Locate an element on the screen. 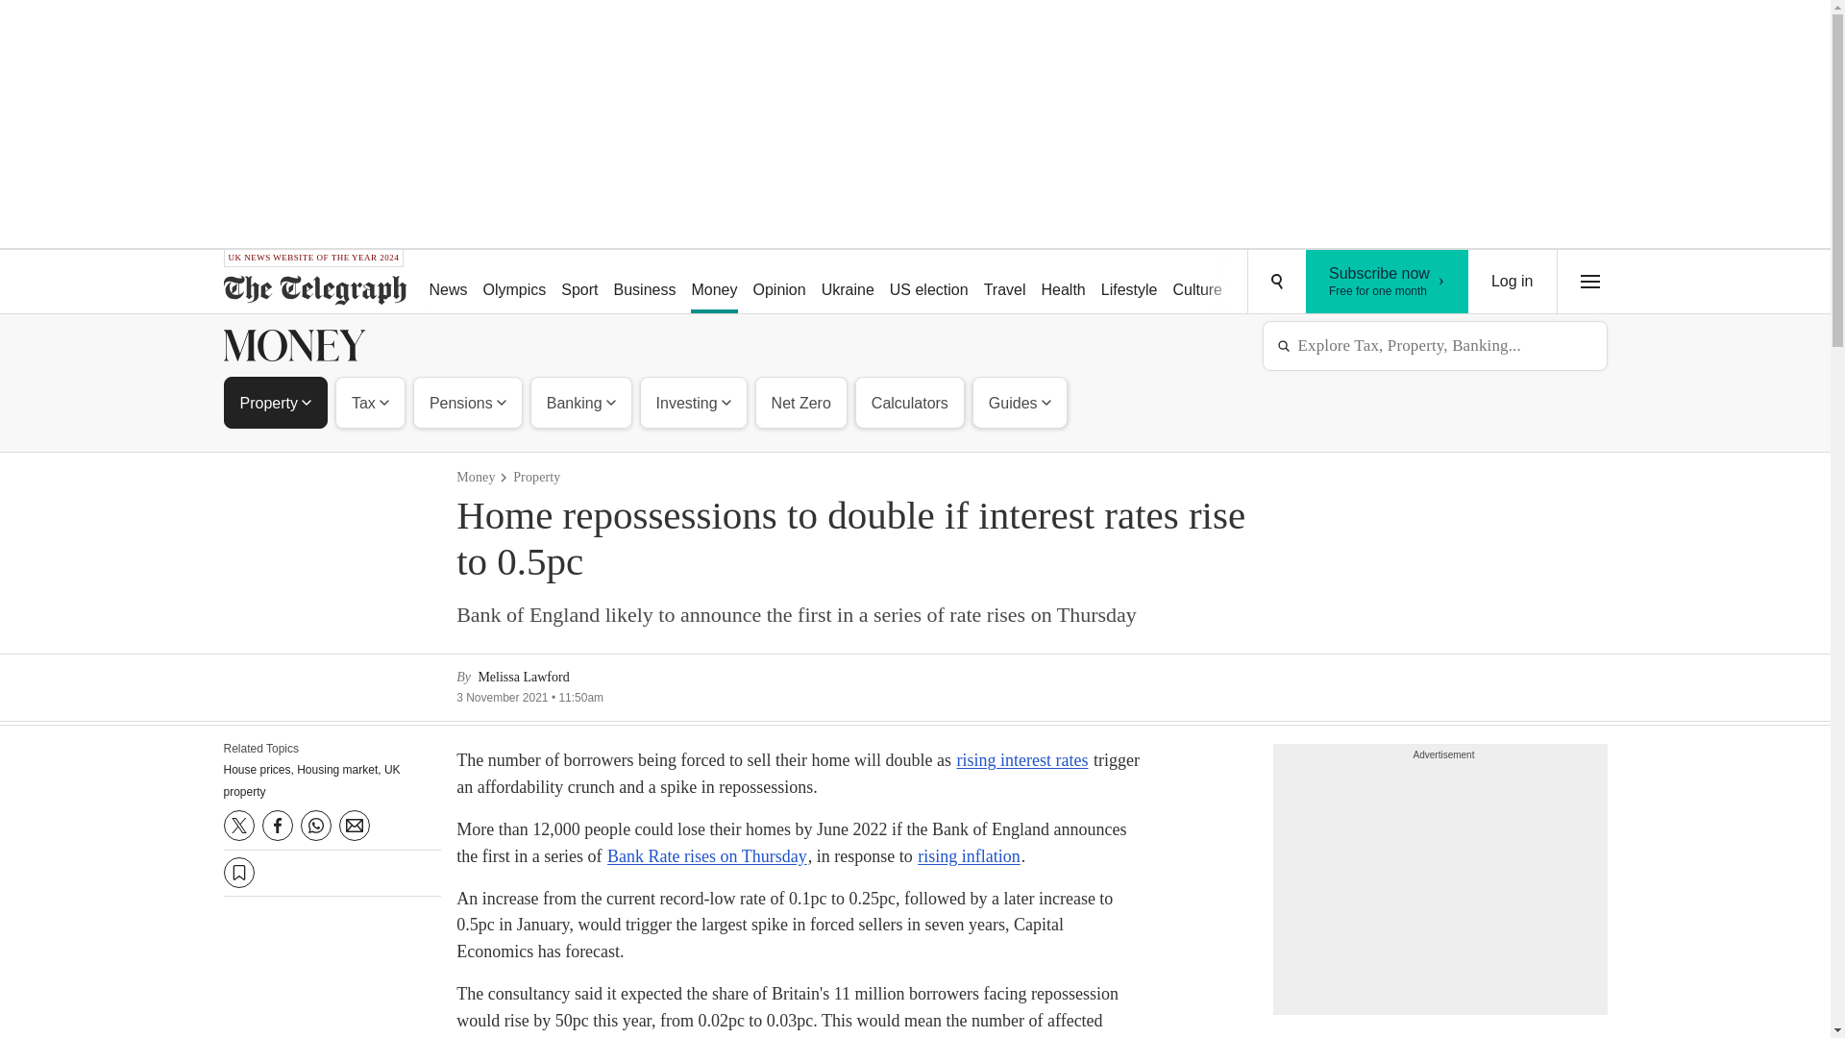 This screenshot has width=1845, height=1038. Culture is located at coordinates (1197, 283).